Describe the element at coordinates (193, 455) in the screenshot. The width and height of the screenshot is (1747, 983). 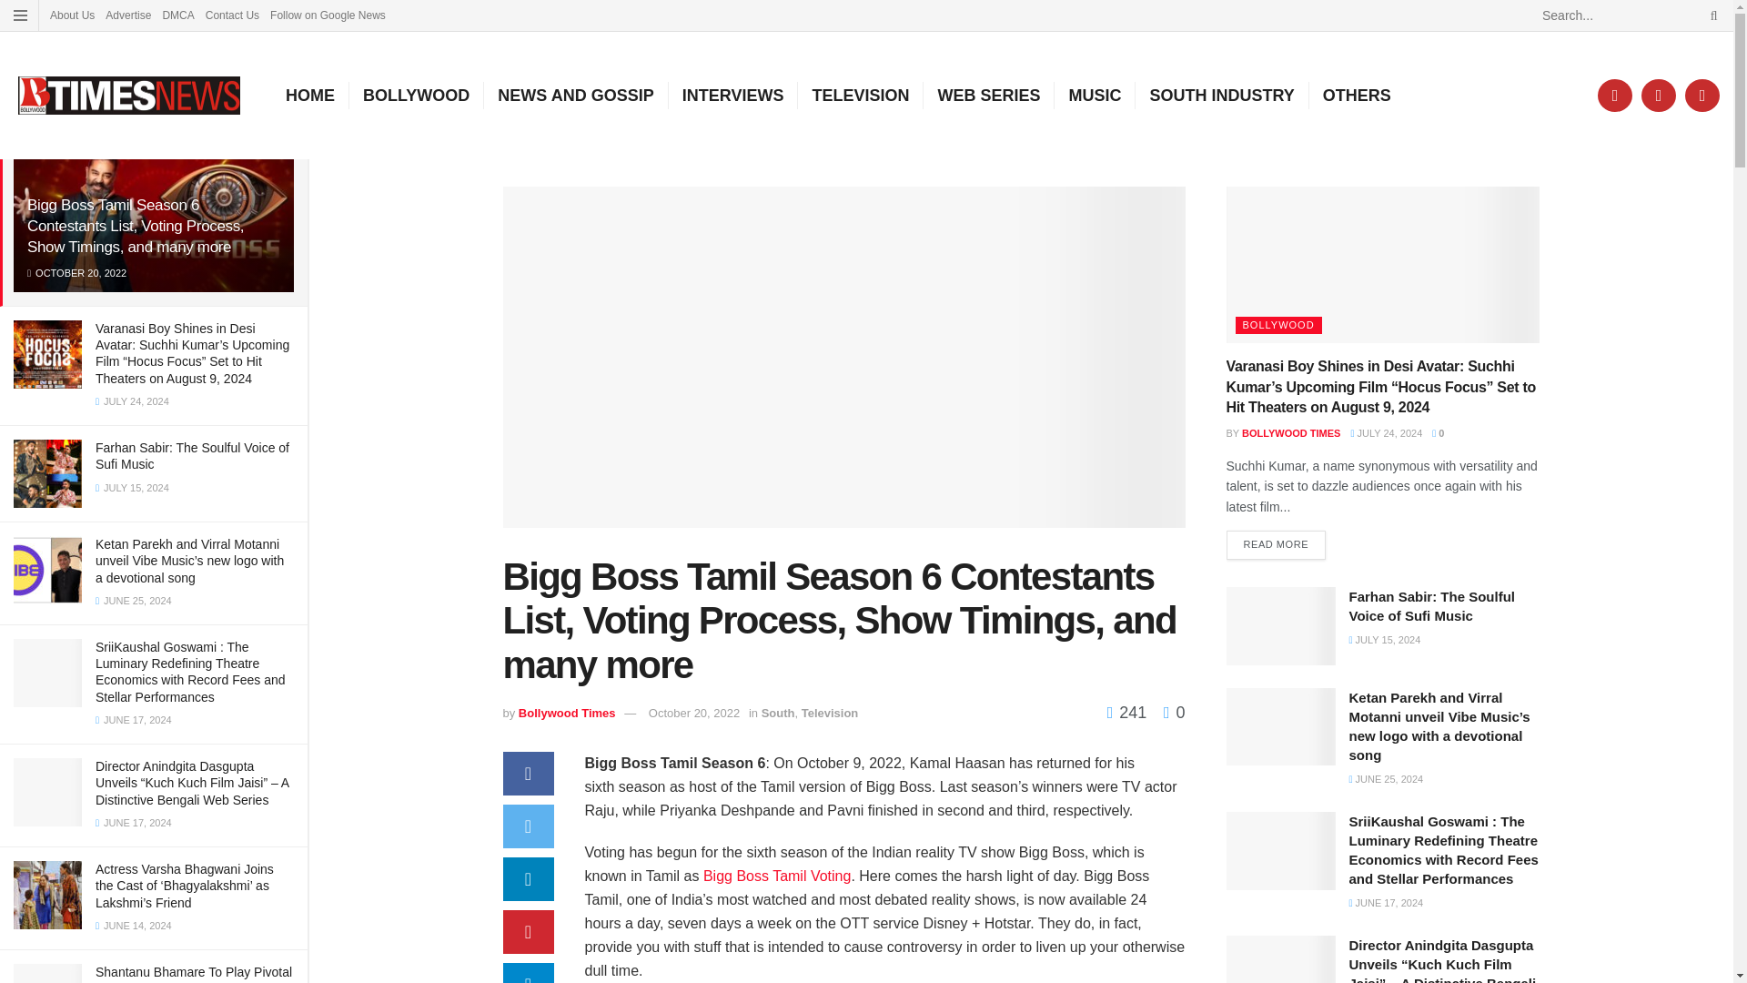
I see `Farhan Sabir: The Soulful Voice of Sufi Music` at that location.